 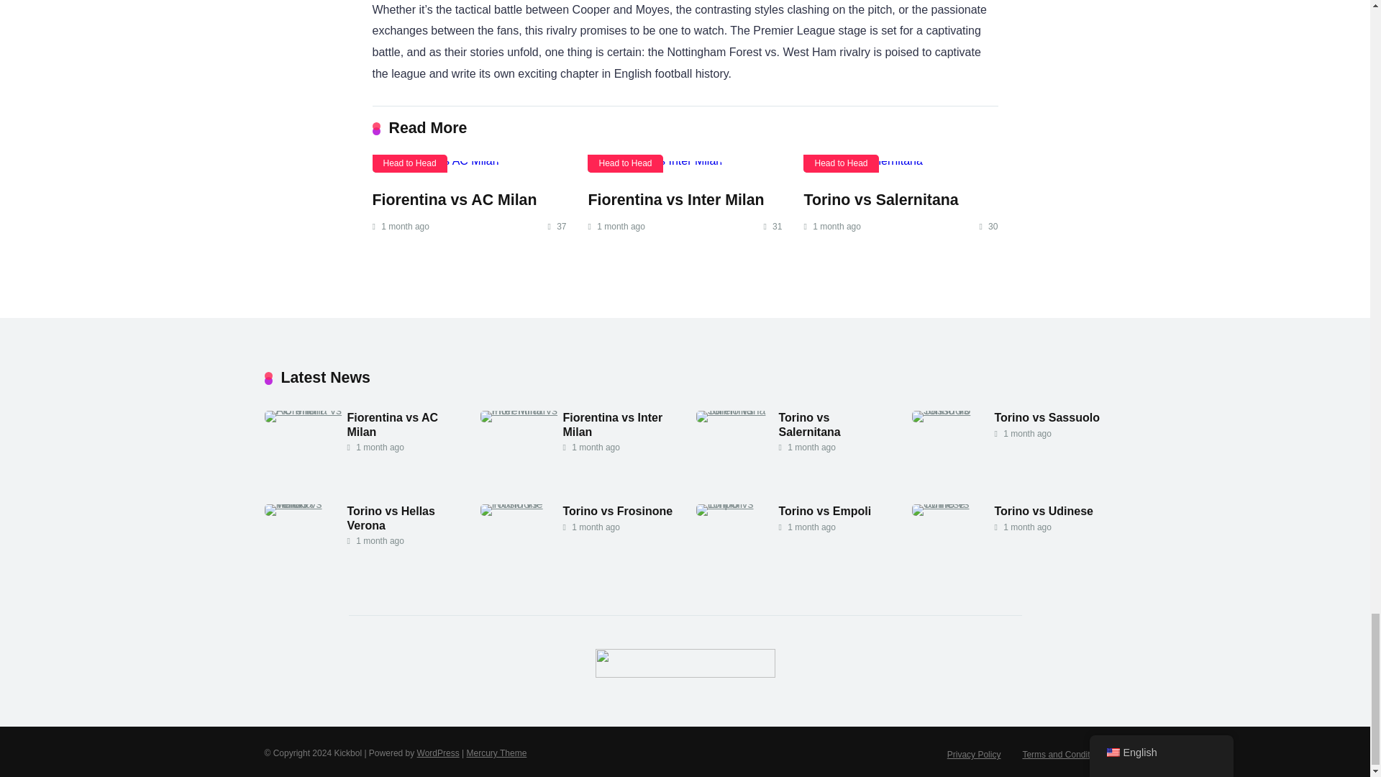 What do you see at coordinates (410, 163) in the screenshot?
I see `Head to Head` at bounding box center [410, 163].